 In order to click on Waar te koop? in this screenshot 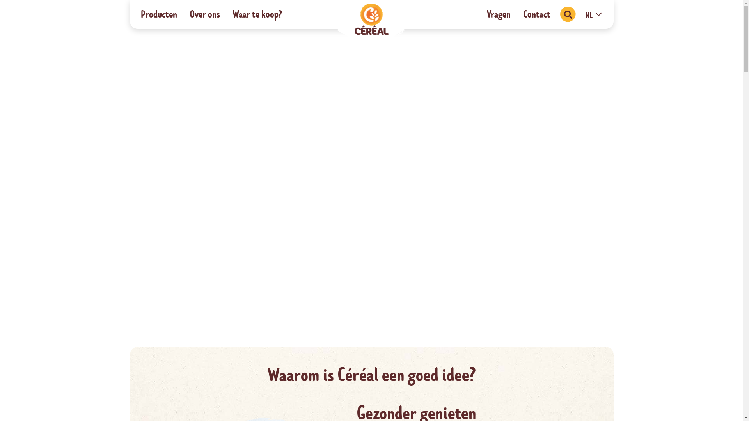, I will do `click(257, 14)`.